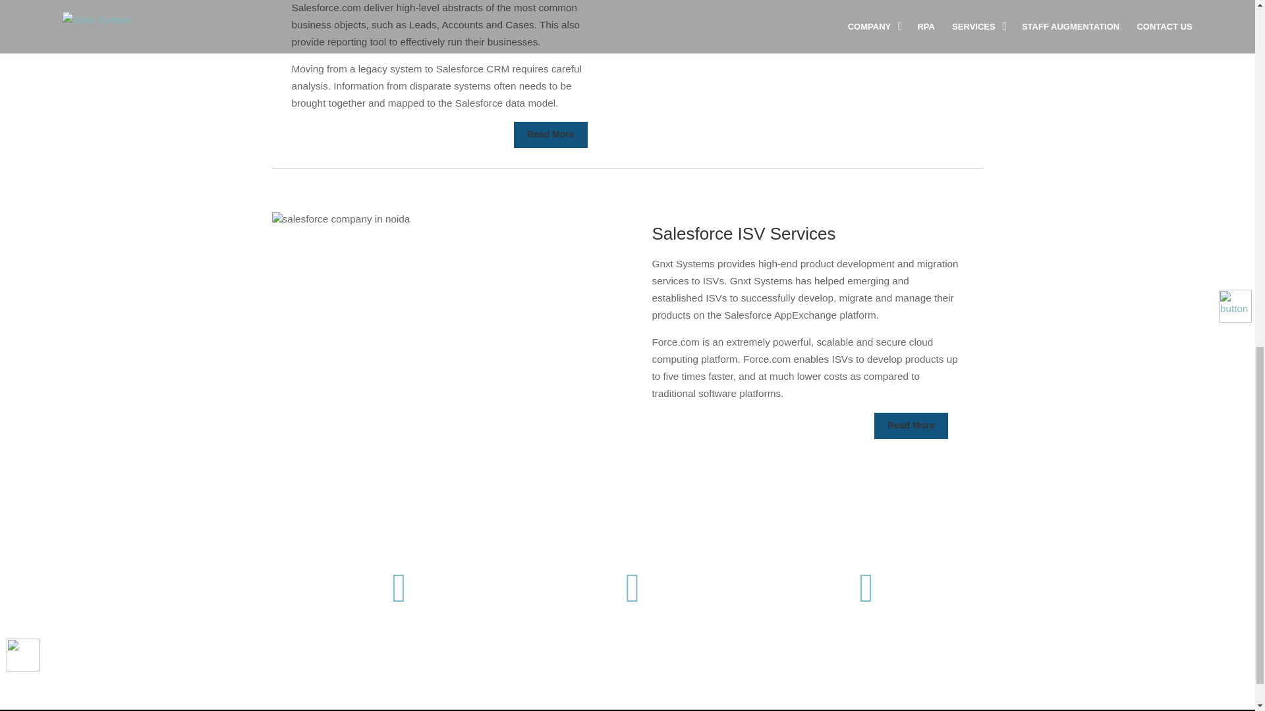 This screenshot has width=1265, height=711. Describe the element at coordinates (867, 614) in the screenshot. I see `Linkedin` at that location.